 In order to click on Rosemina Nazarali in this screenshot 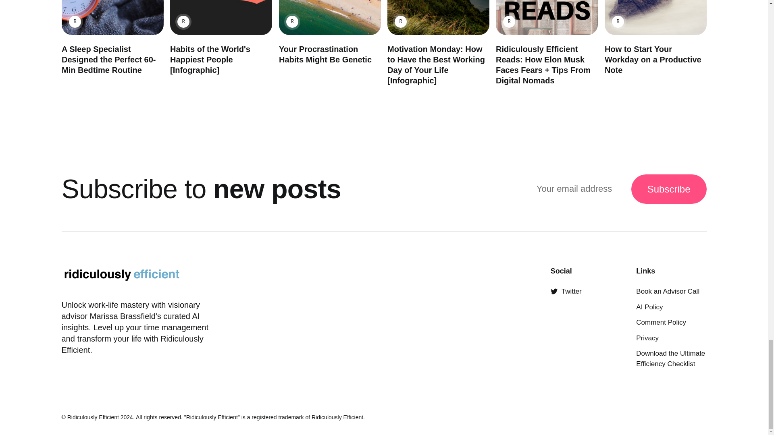, I will do `click(400, 22)`.